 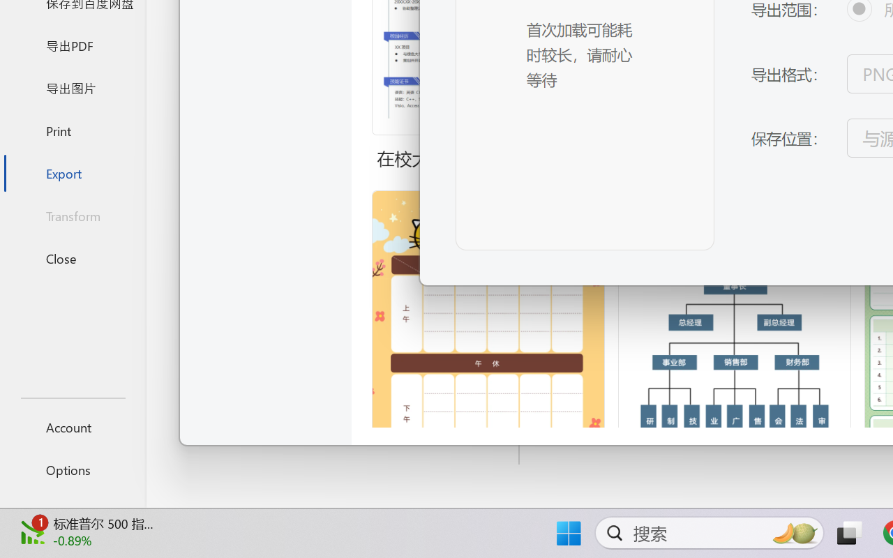 I want to click on Options, so click(x=73, y=470).